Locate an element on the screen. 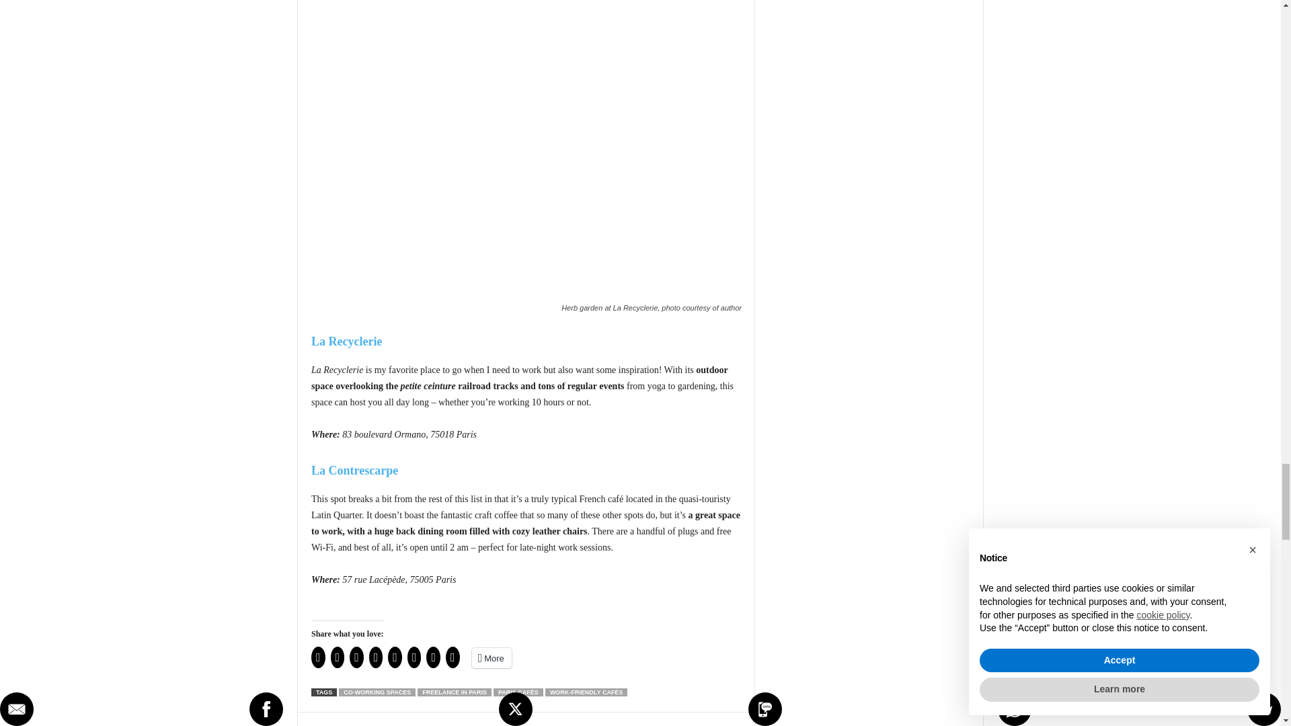 The width and height of the screenshot is (1291, 726). Click to share on Twitter is located at coordinates (377, 657).